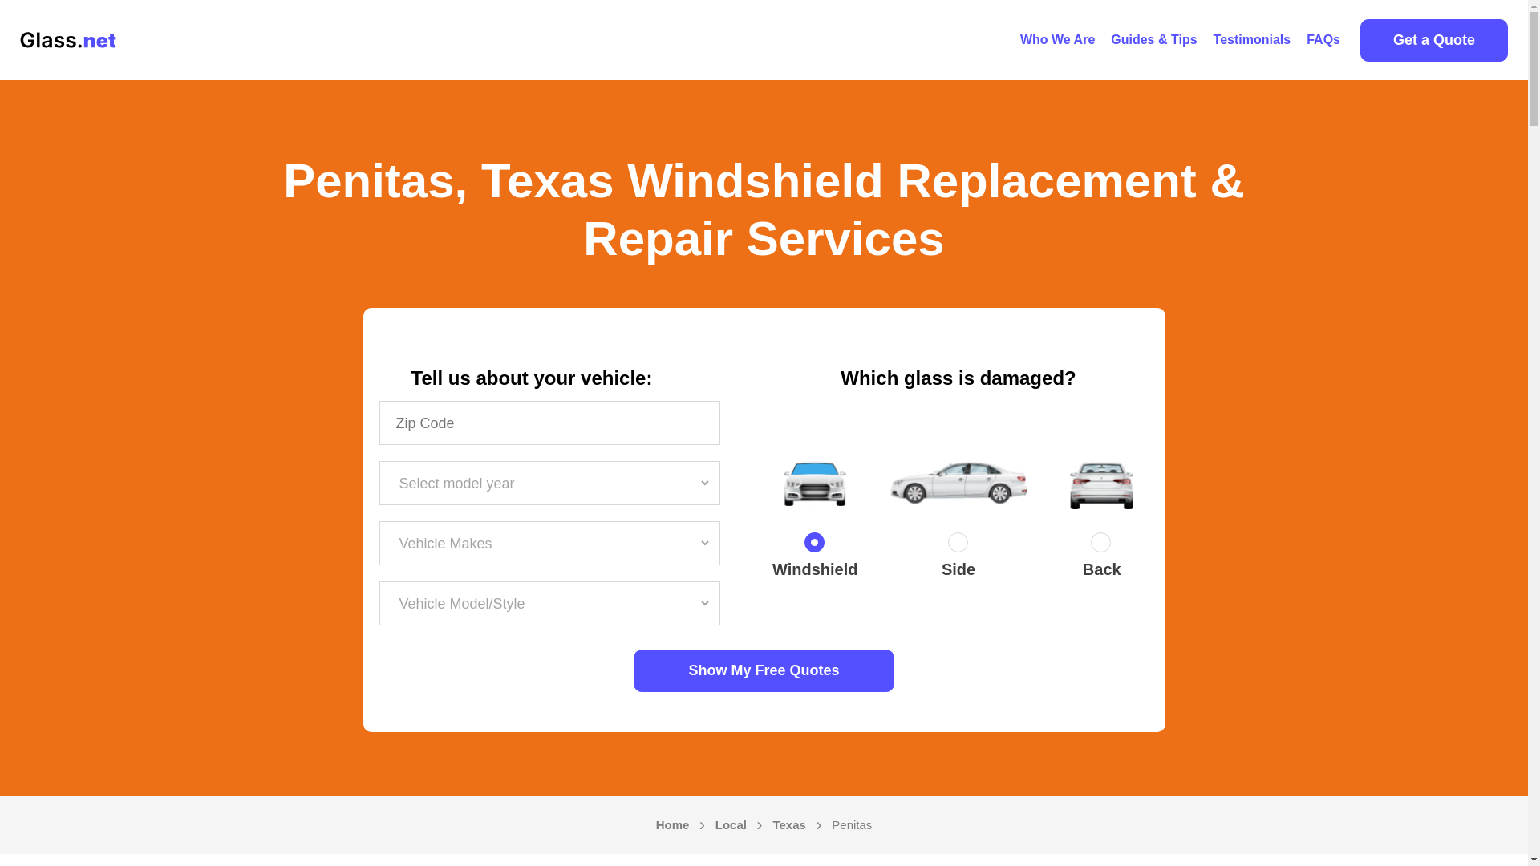 This screenshot has height=866, width=1540. What do you see at coordinates (851, 825) in the screenshot?
I see `Penitas` at bounding box center [851, 825].